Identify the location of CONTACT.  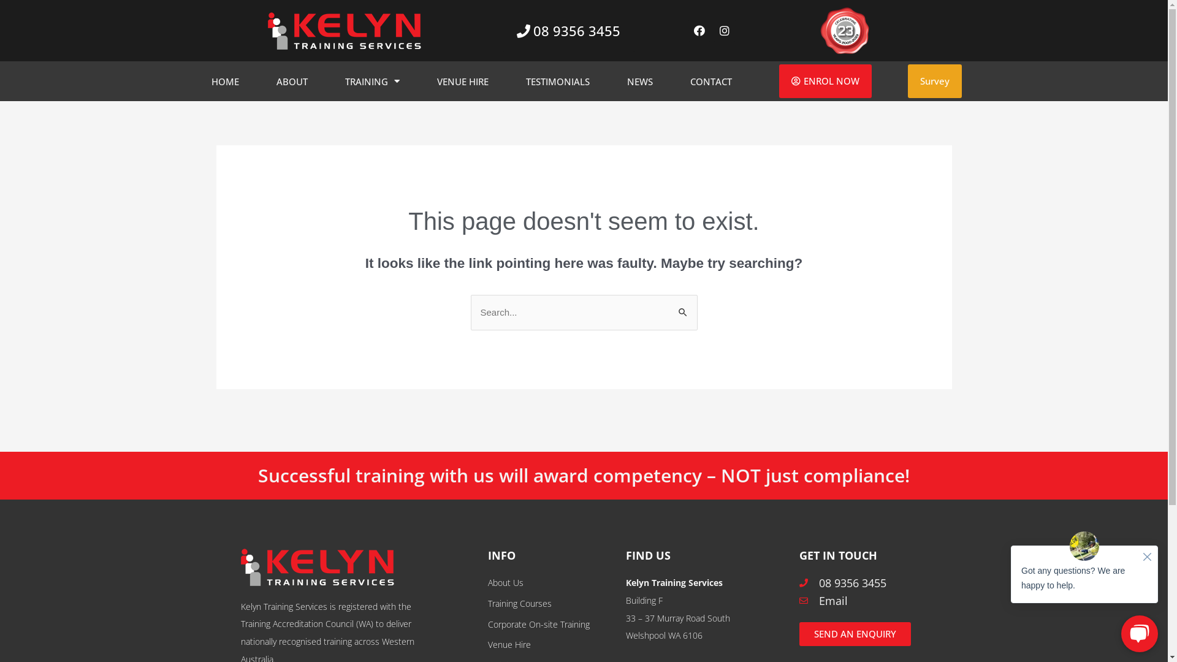
(711, 81).